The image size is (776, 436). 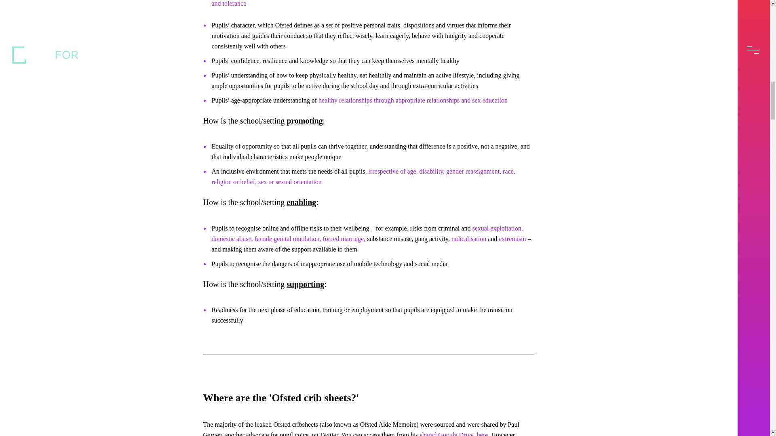 I want to click on extremism, so click(x=512, y=239).